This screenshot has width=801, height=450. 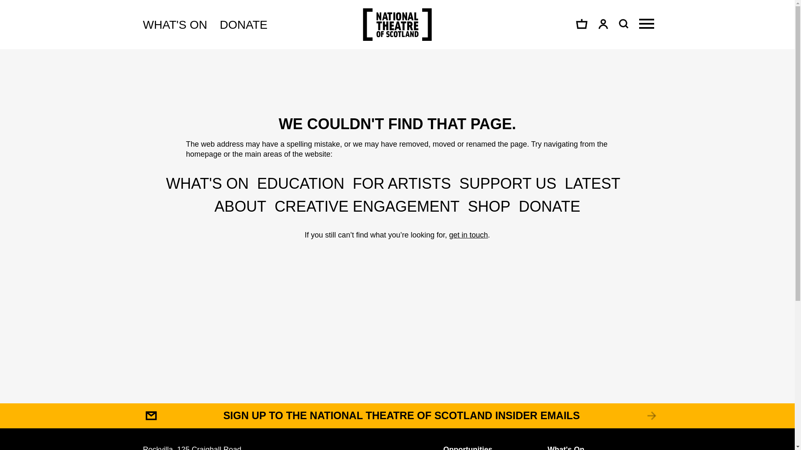 What do you see at coordinates (244, 25) in the screenshot?
I see `DONATE` at bounding box center [244, 25].